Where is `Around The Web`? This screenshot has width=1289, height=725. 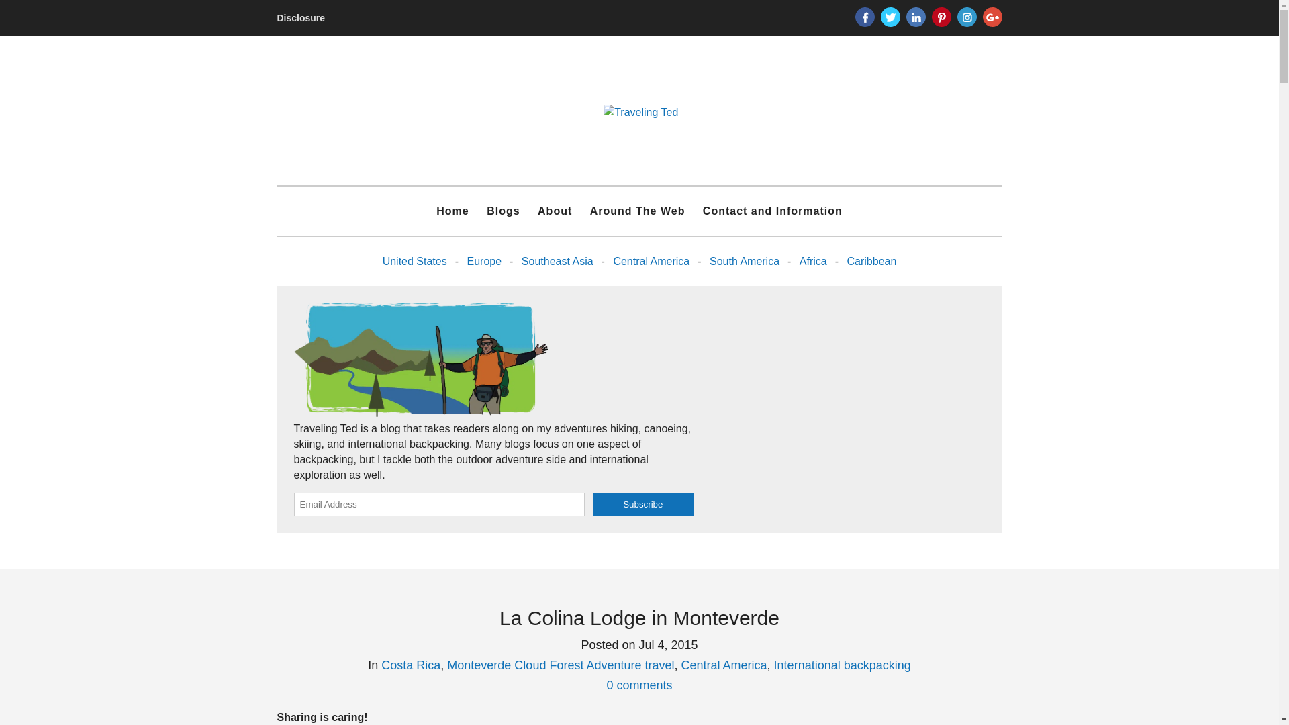
Around The Web is located at coordinates (638, 211).